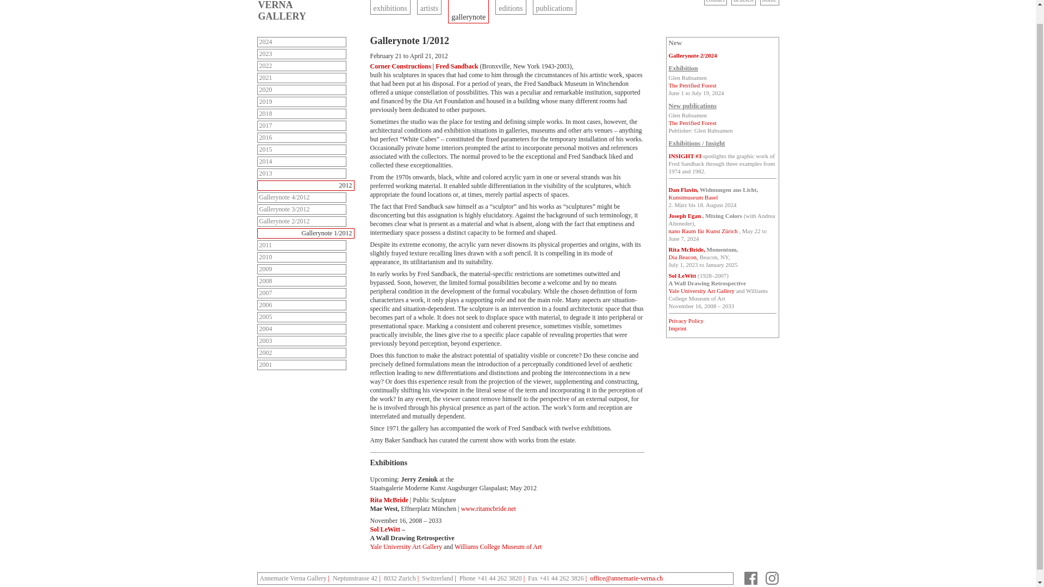  Describe the element at coordinates (769, 2) in the screenshot. I see `home` at that location.